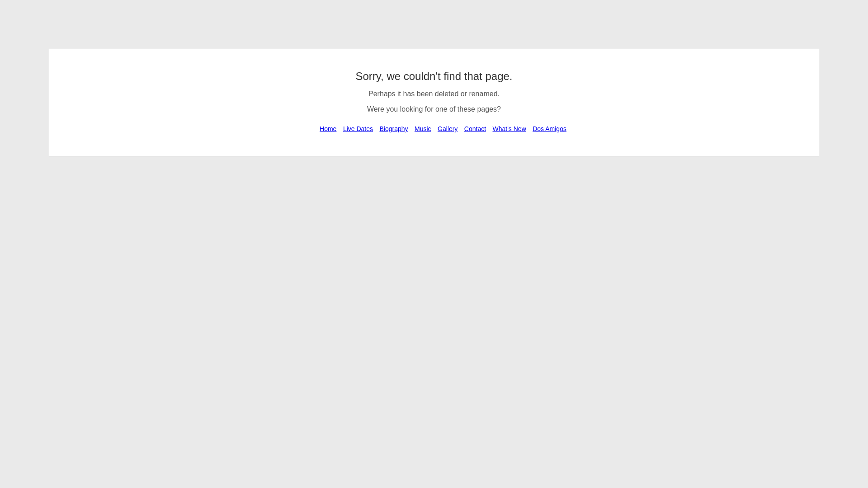 The image size is (868, 488). I want to click on Home, so click(328, 128).